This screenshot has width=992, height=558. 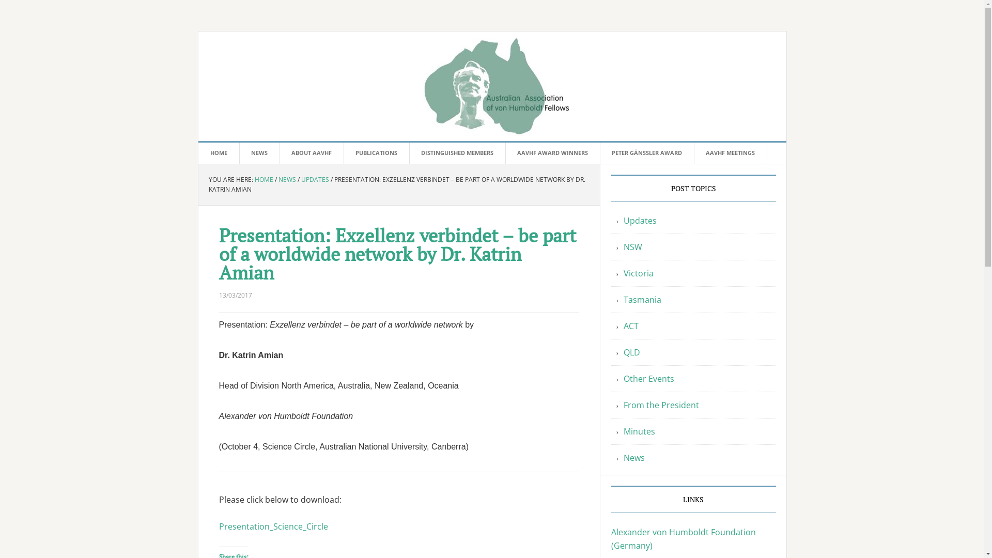 What do you see at coordinates (315, 179) in the screenshot?
I see `UPDATES` at bounding box center [315, 179].